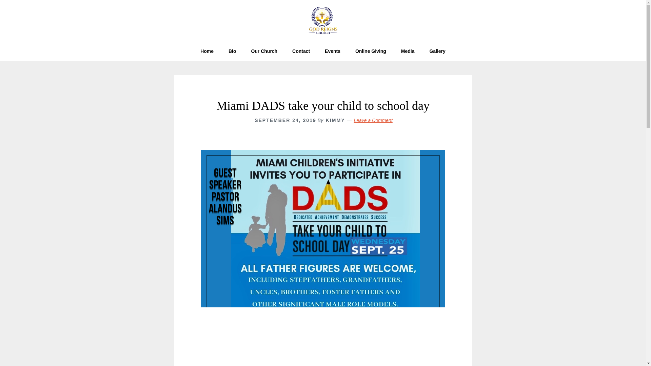 The image size is (651, 366). What do you see at coordinates (373, 120) in the screenshot?
I see `Leave a Comment` at bounding box center [373, 120].